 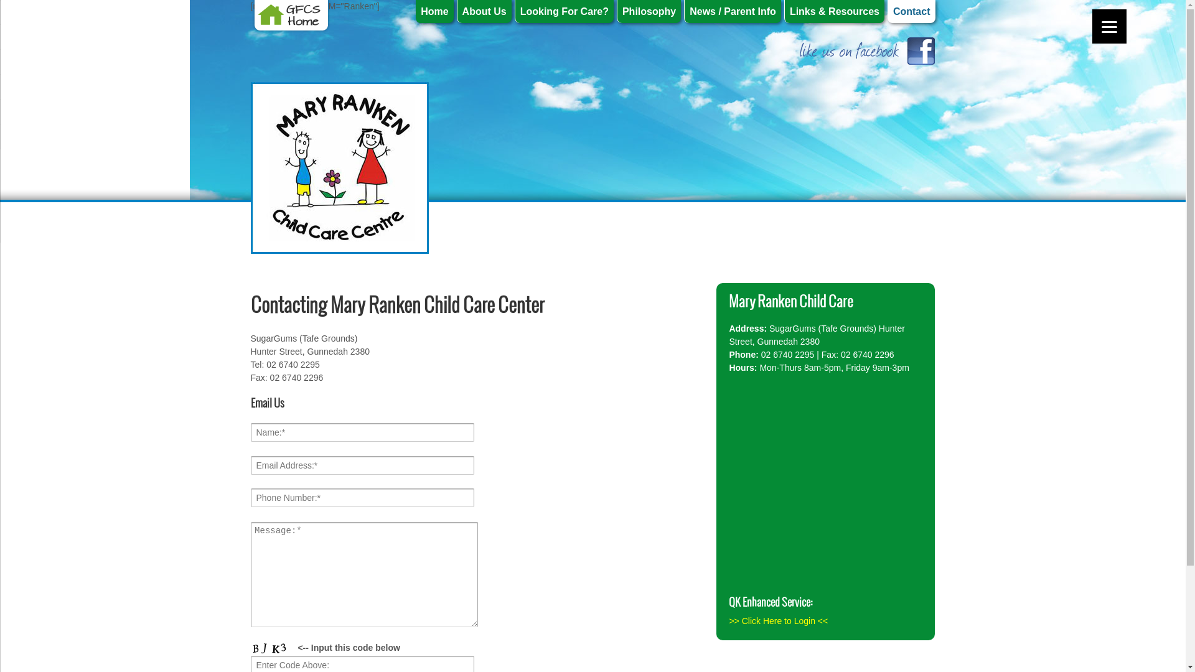 I want to click on Contact, so click(x=911, y=11).